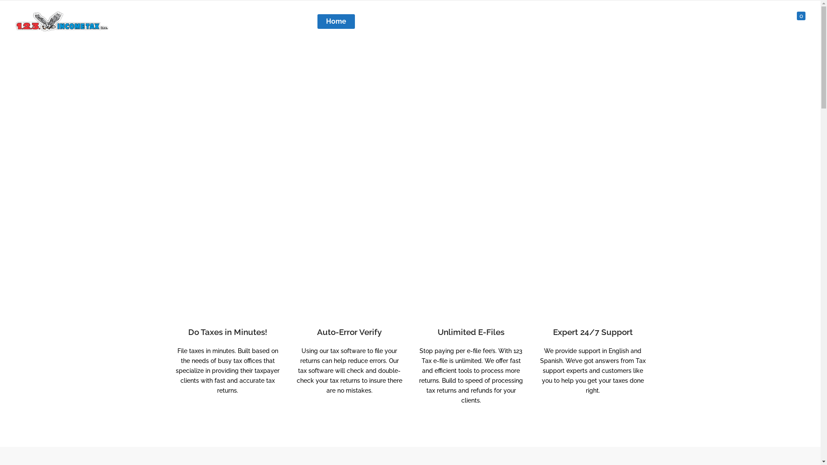 This screenshot has width=827, height=465. What do you see at coordinates (488, 22) in the screenshot?
I see `Income Tax Software` at bounding box center [488, 22].